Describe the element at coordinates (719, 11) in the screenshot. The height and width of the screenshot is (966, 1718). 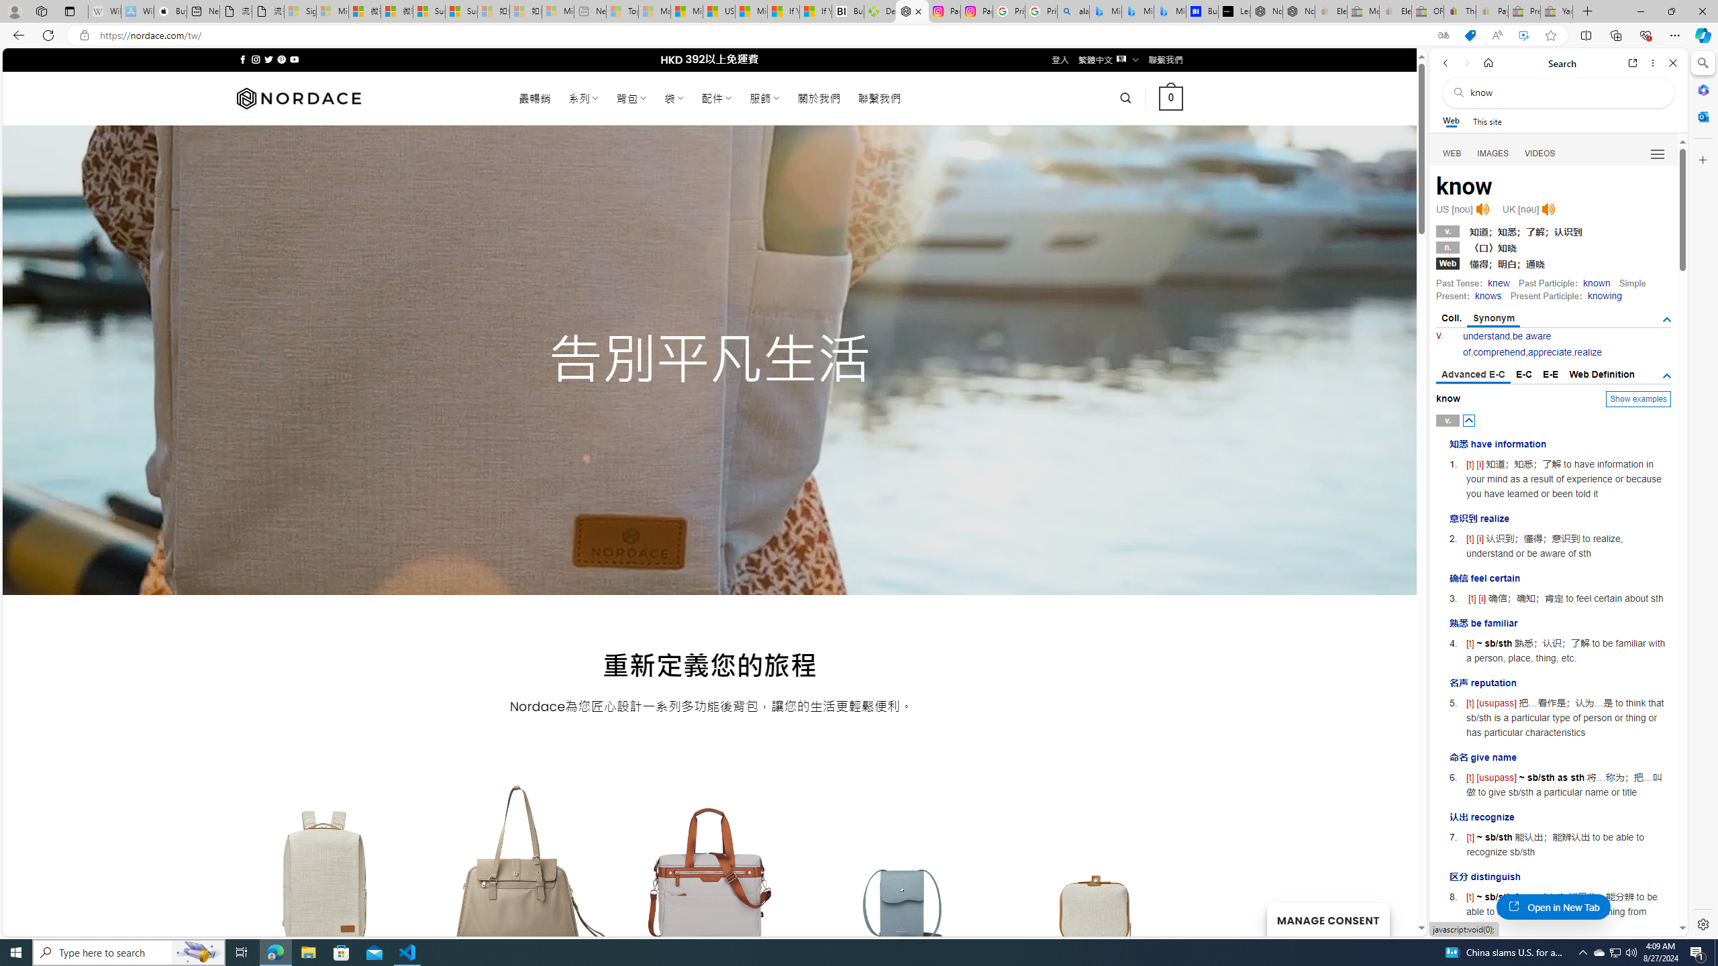
I see `US Heat Deaths Soared To Record High Last Year` at that location.